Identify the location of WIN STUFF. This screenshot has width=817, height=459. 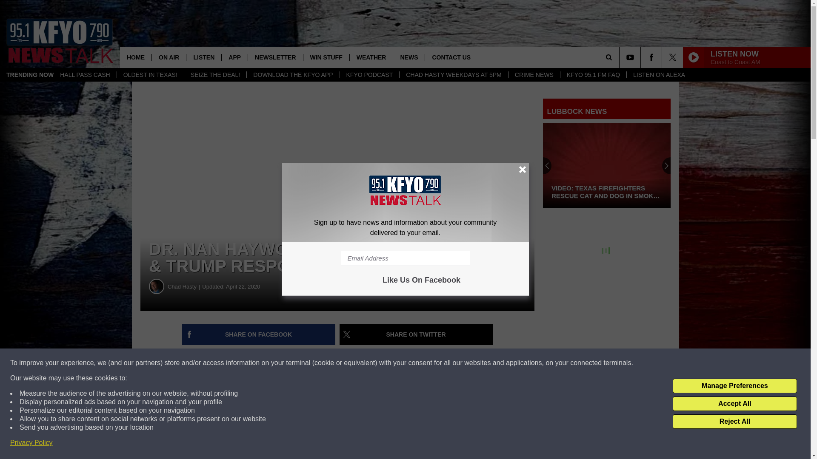
(326, 57).